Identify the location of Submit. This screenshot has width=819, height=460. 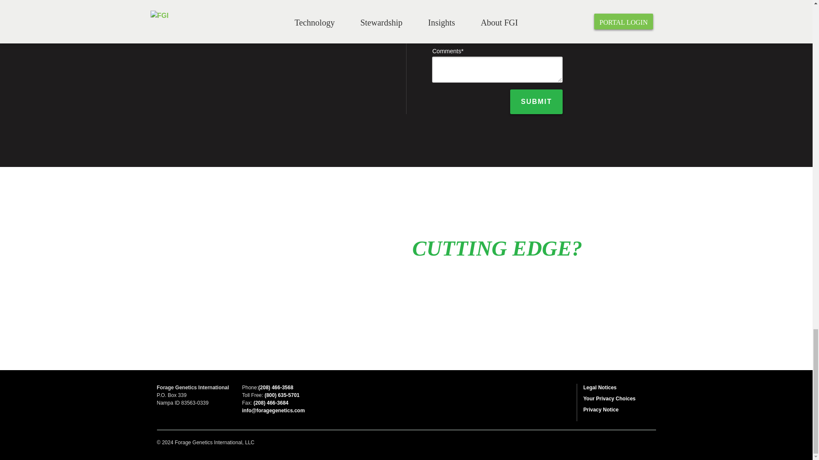
(537, 101).